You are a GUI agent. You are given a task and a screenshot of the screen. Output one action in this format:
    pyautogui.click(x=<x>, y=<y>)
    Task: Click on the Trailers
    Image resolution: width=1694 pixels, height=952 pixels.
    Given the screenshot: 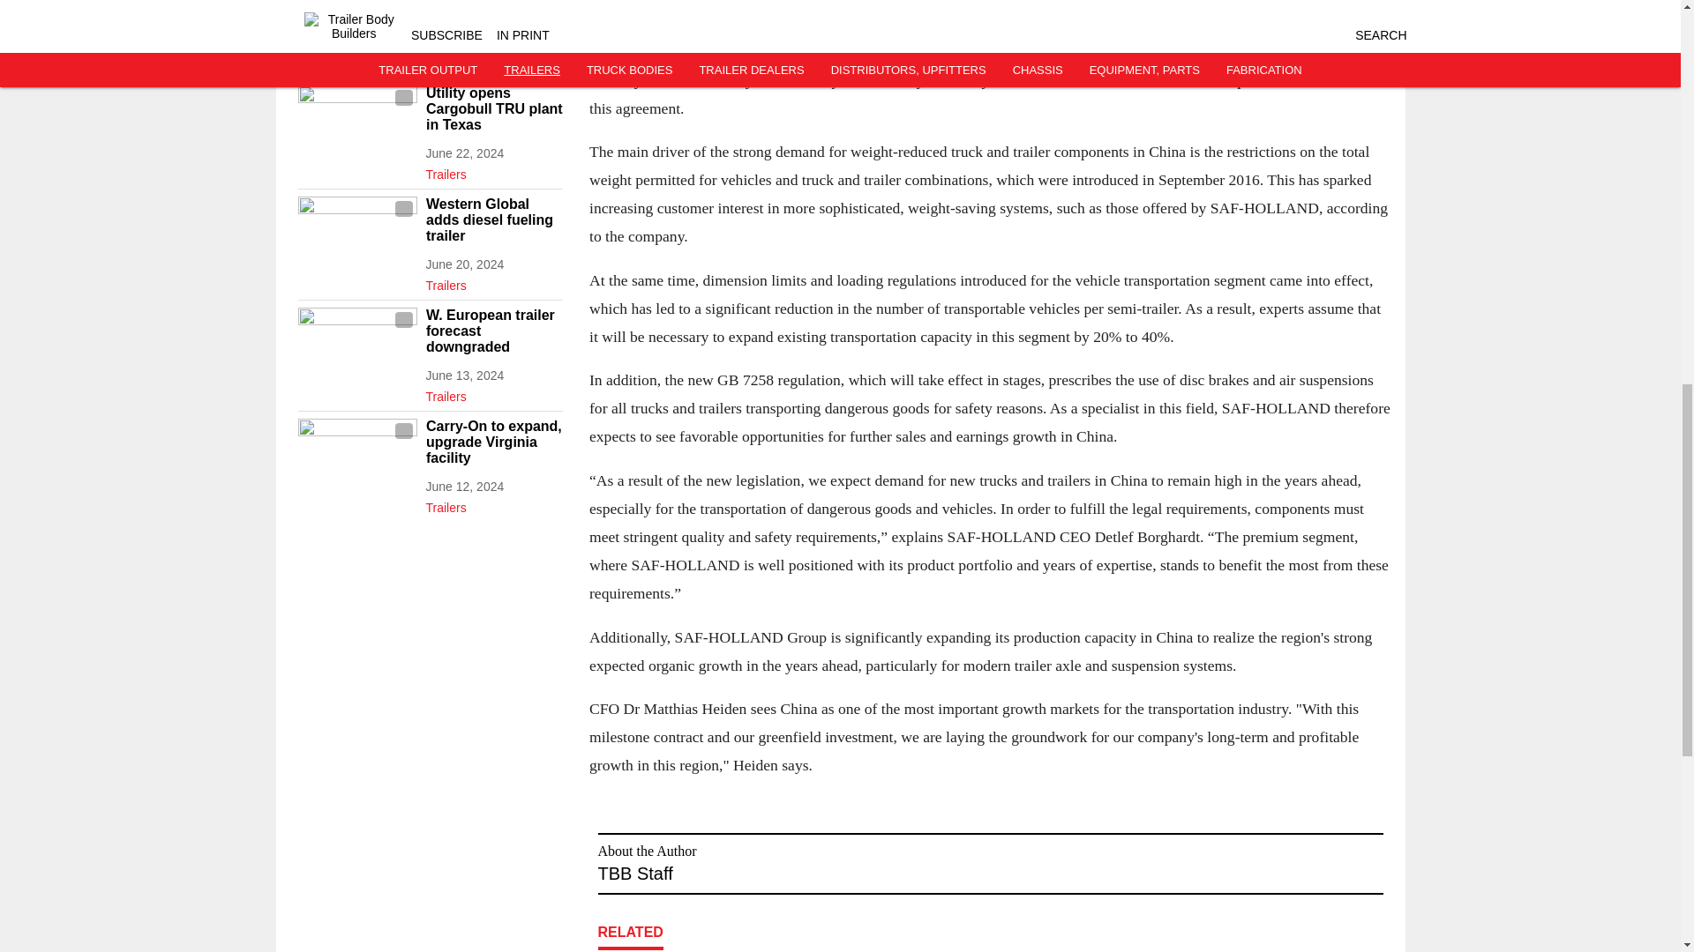 What is the action you would take?
    pyautogui.click(x=493, y=504)
    